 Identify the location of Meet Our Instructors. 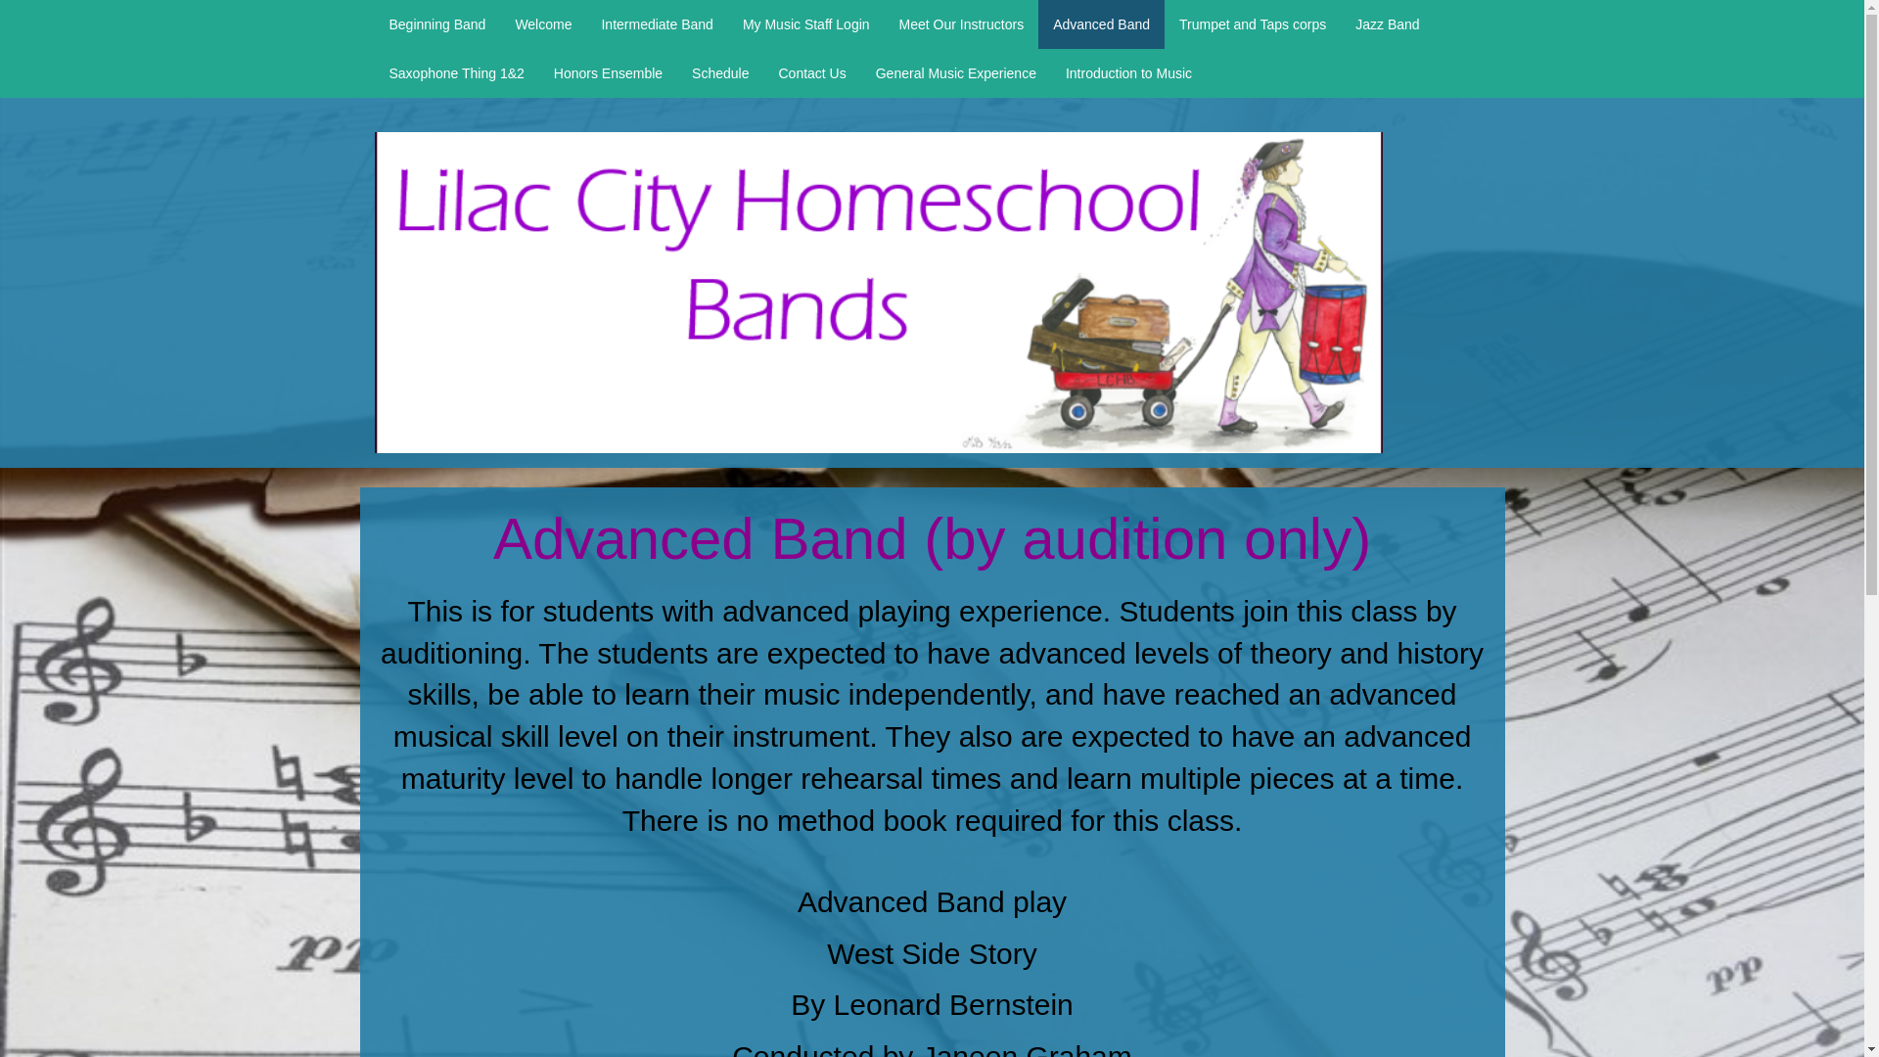
(961, 23).